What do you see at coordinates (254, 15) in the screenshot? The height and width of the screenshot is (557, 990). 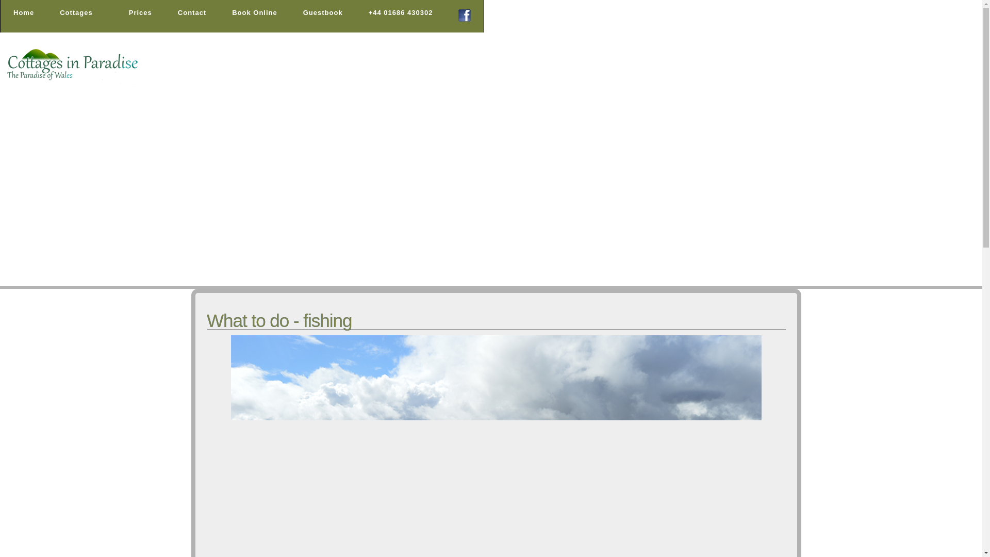 I see `Book Online` at bounding box center [254, 15].